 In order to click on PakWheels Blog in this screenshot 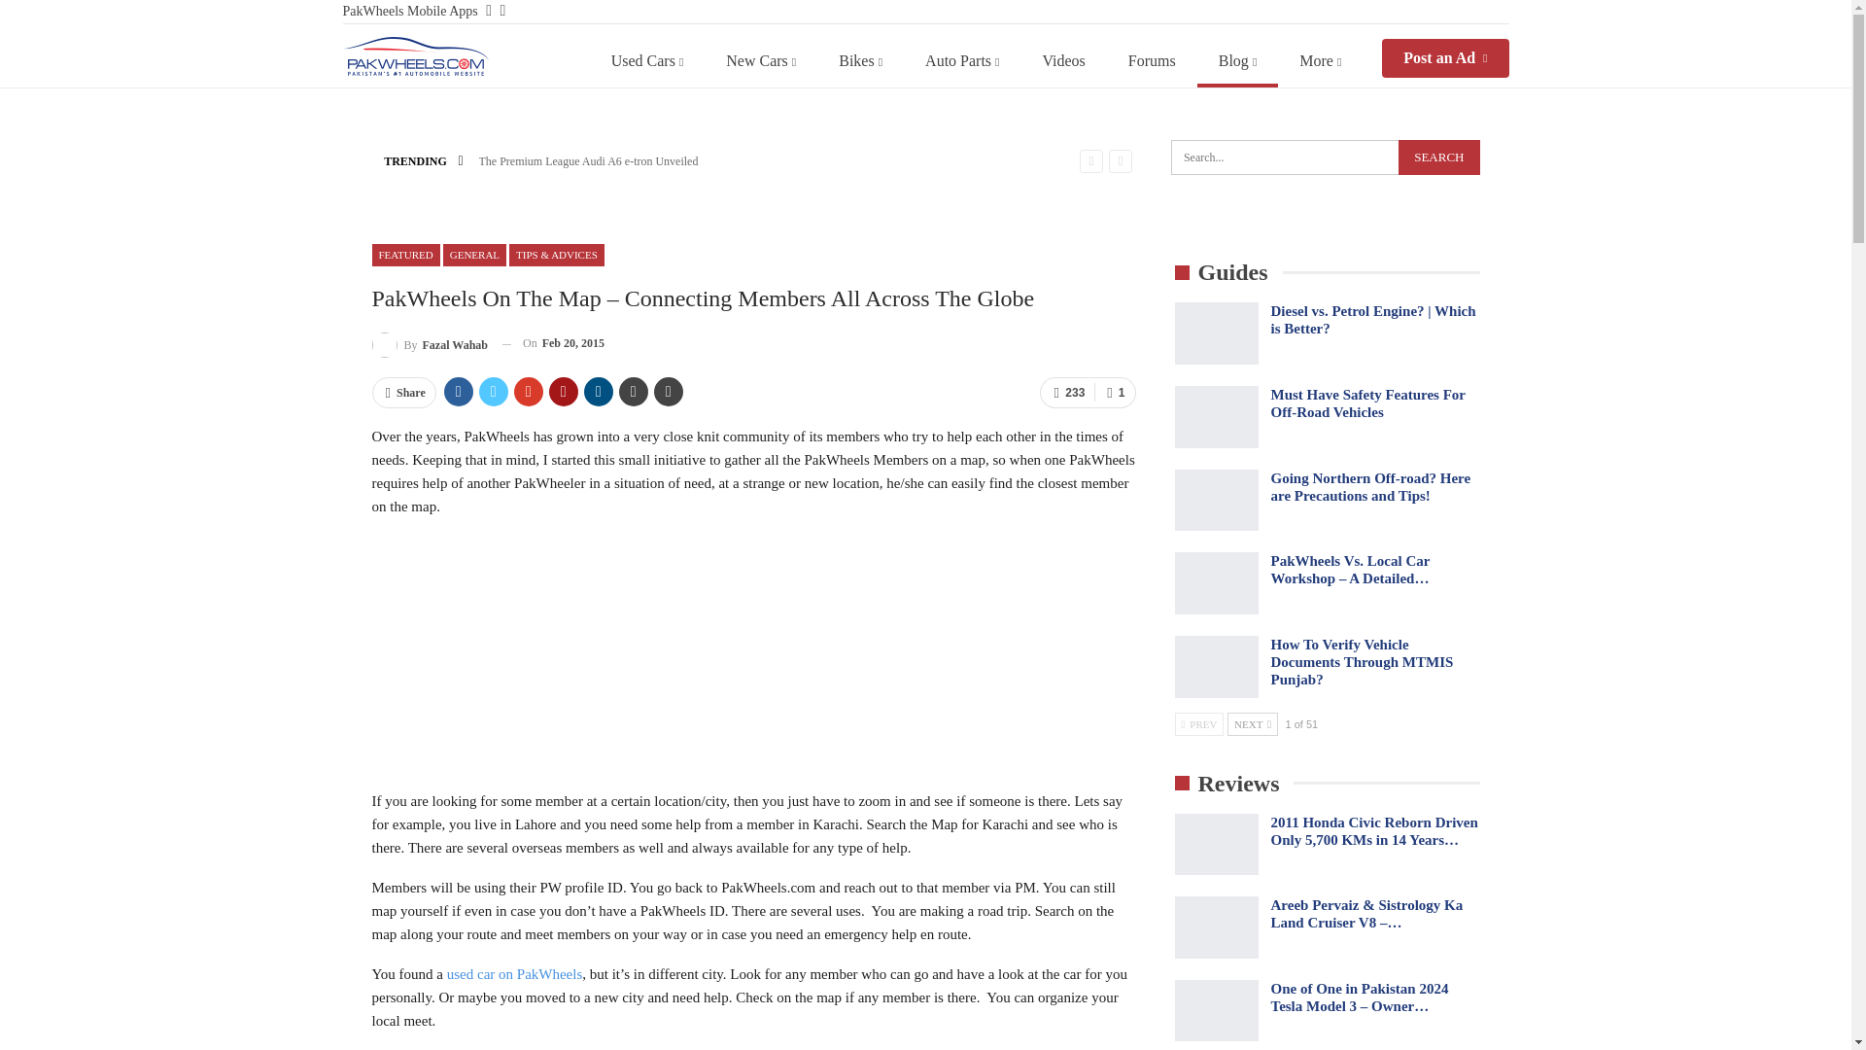, I will do `click(414, 55)`.